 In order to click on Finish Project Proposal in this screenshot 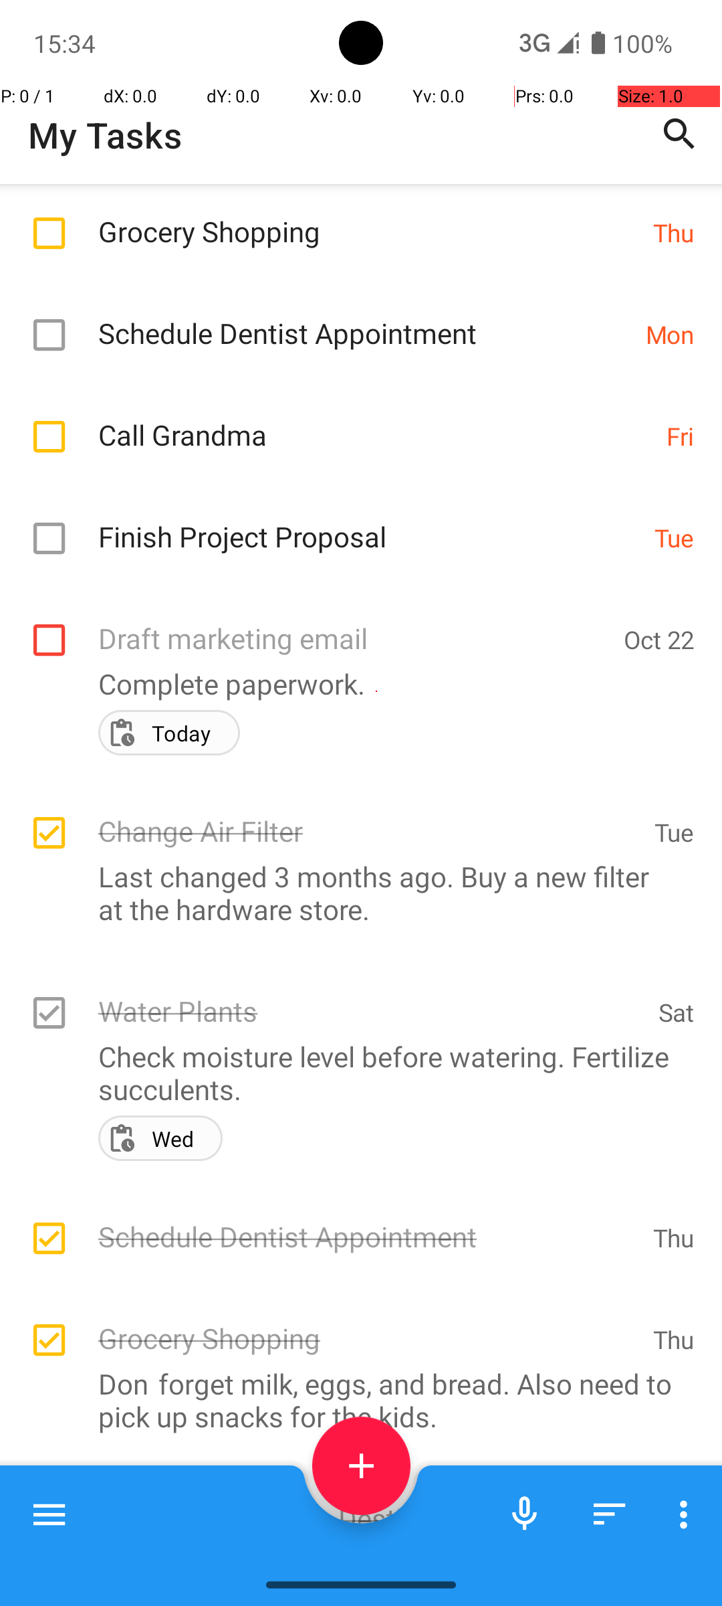, I will do `click(369, 522)`.